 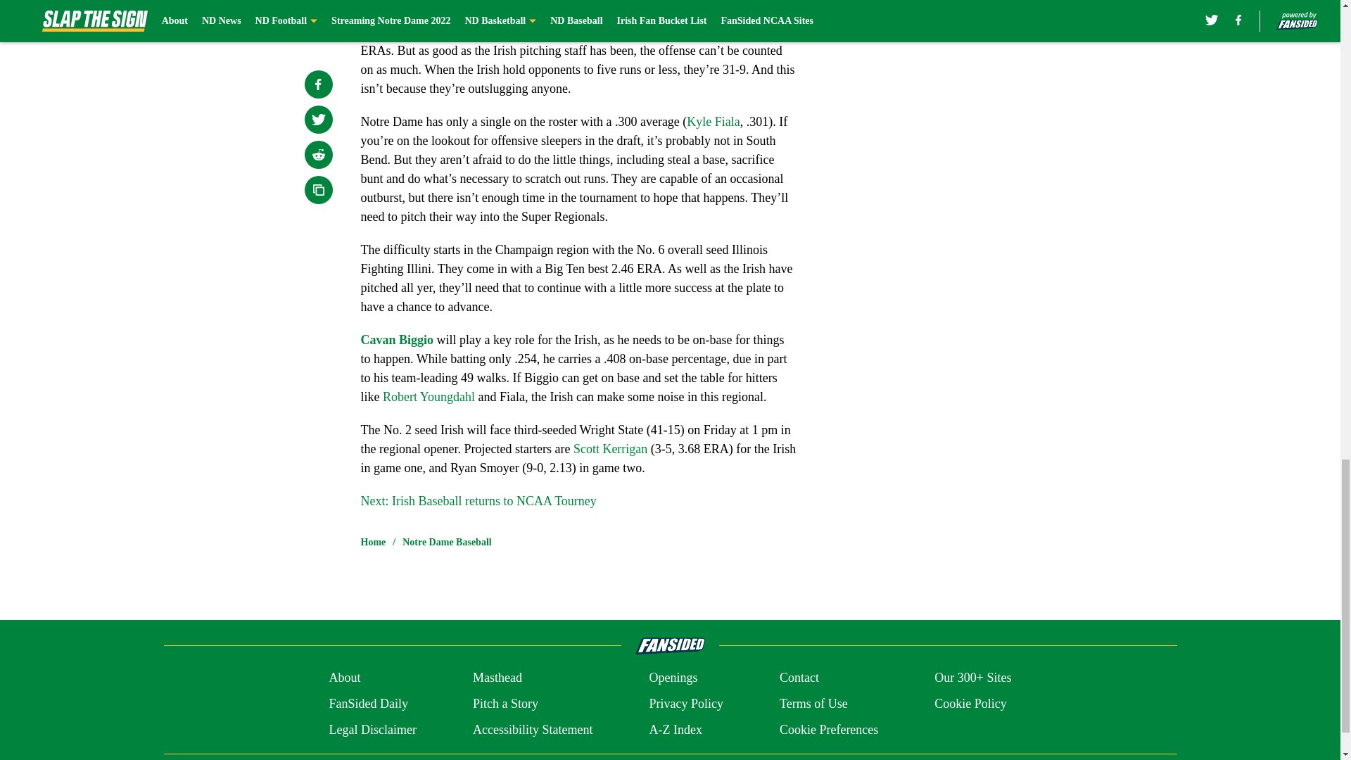 I want to click on Contact, so click(x=799, y=678).